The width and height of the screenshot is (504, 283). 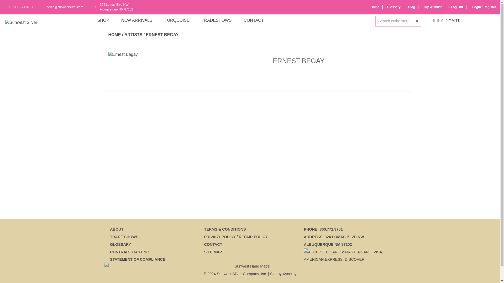 What do you see at coordinates (217, 20) in the screenshot?
I see `TRADESHOWS` at bounding box center [217, 20].